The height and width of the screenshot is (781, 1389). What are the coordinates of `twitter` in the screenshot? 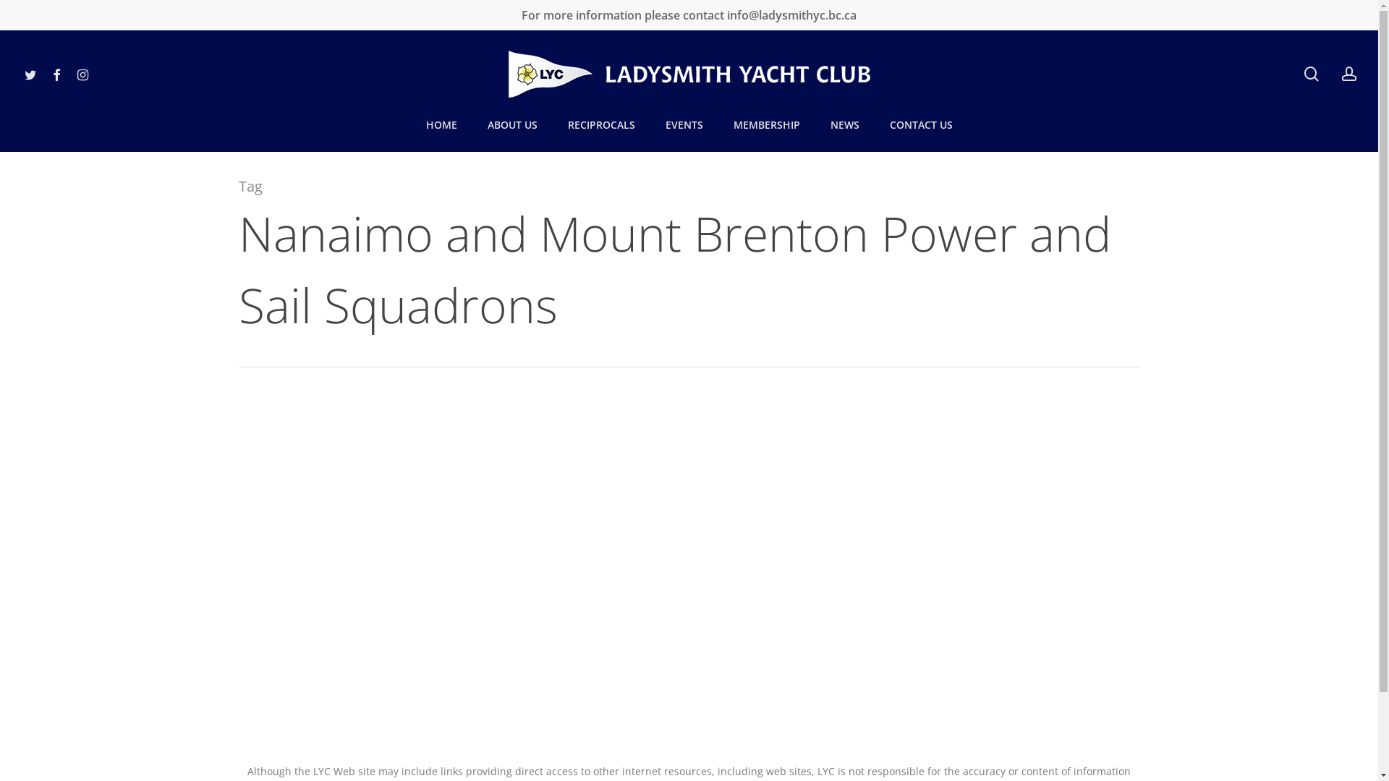 It's located at (30, 74).